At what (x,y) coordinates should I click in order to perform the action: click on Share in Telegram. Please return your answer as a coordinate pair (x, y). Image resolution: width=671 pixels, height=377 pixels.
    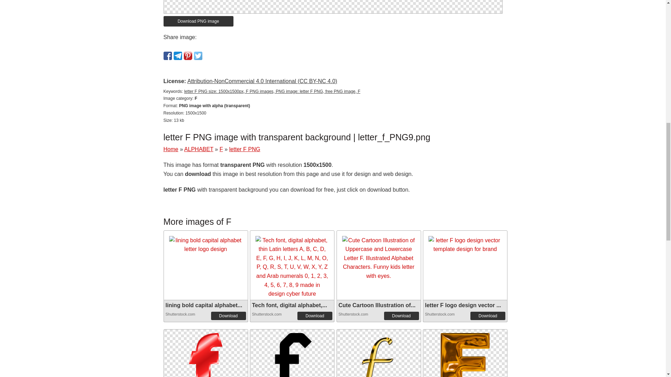
    Looking at the image, I should click on (178, 56).